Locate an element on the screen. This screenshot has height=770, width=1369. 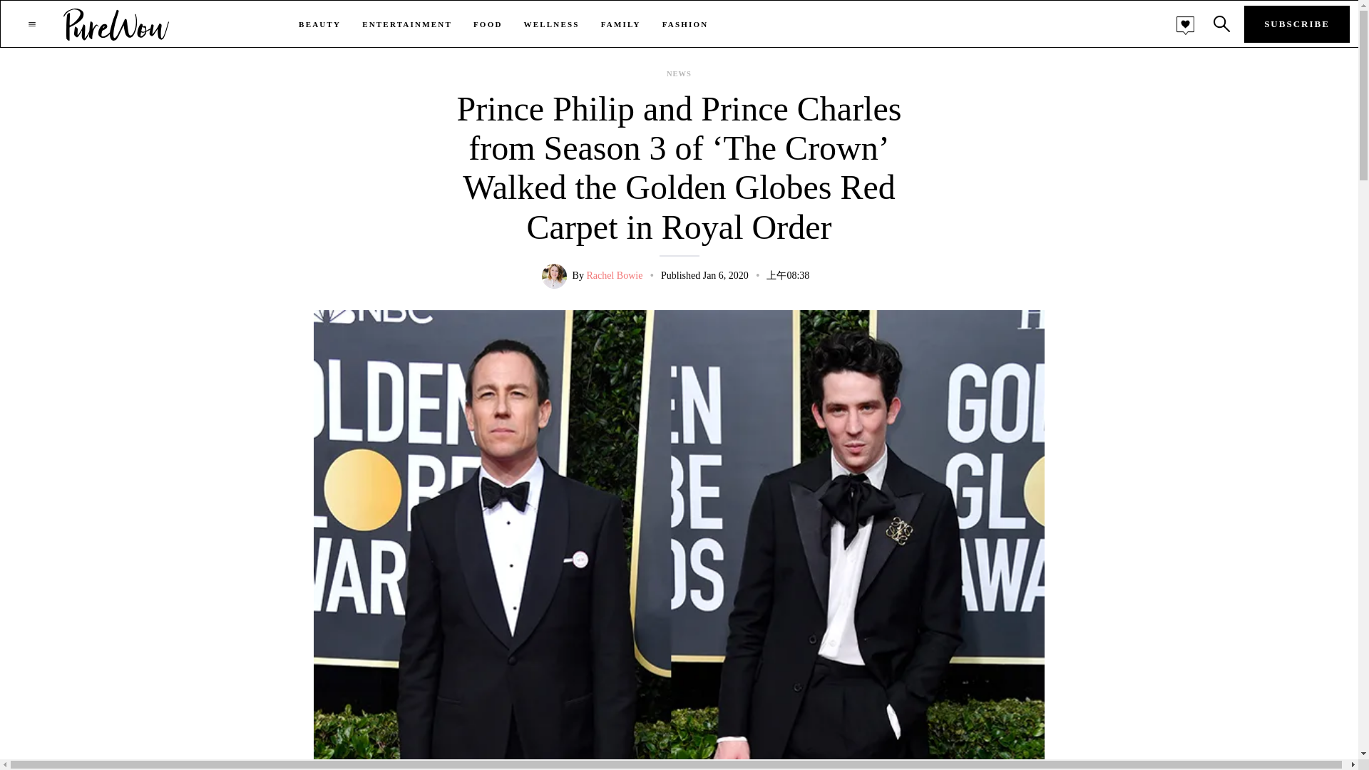
SUBSCRIBE is located at coordinates (1297, 24).